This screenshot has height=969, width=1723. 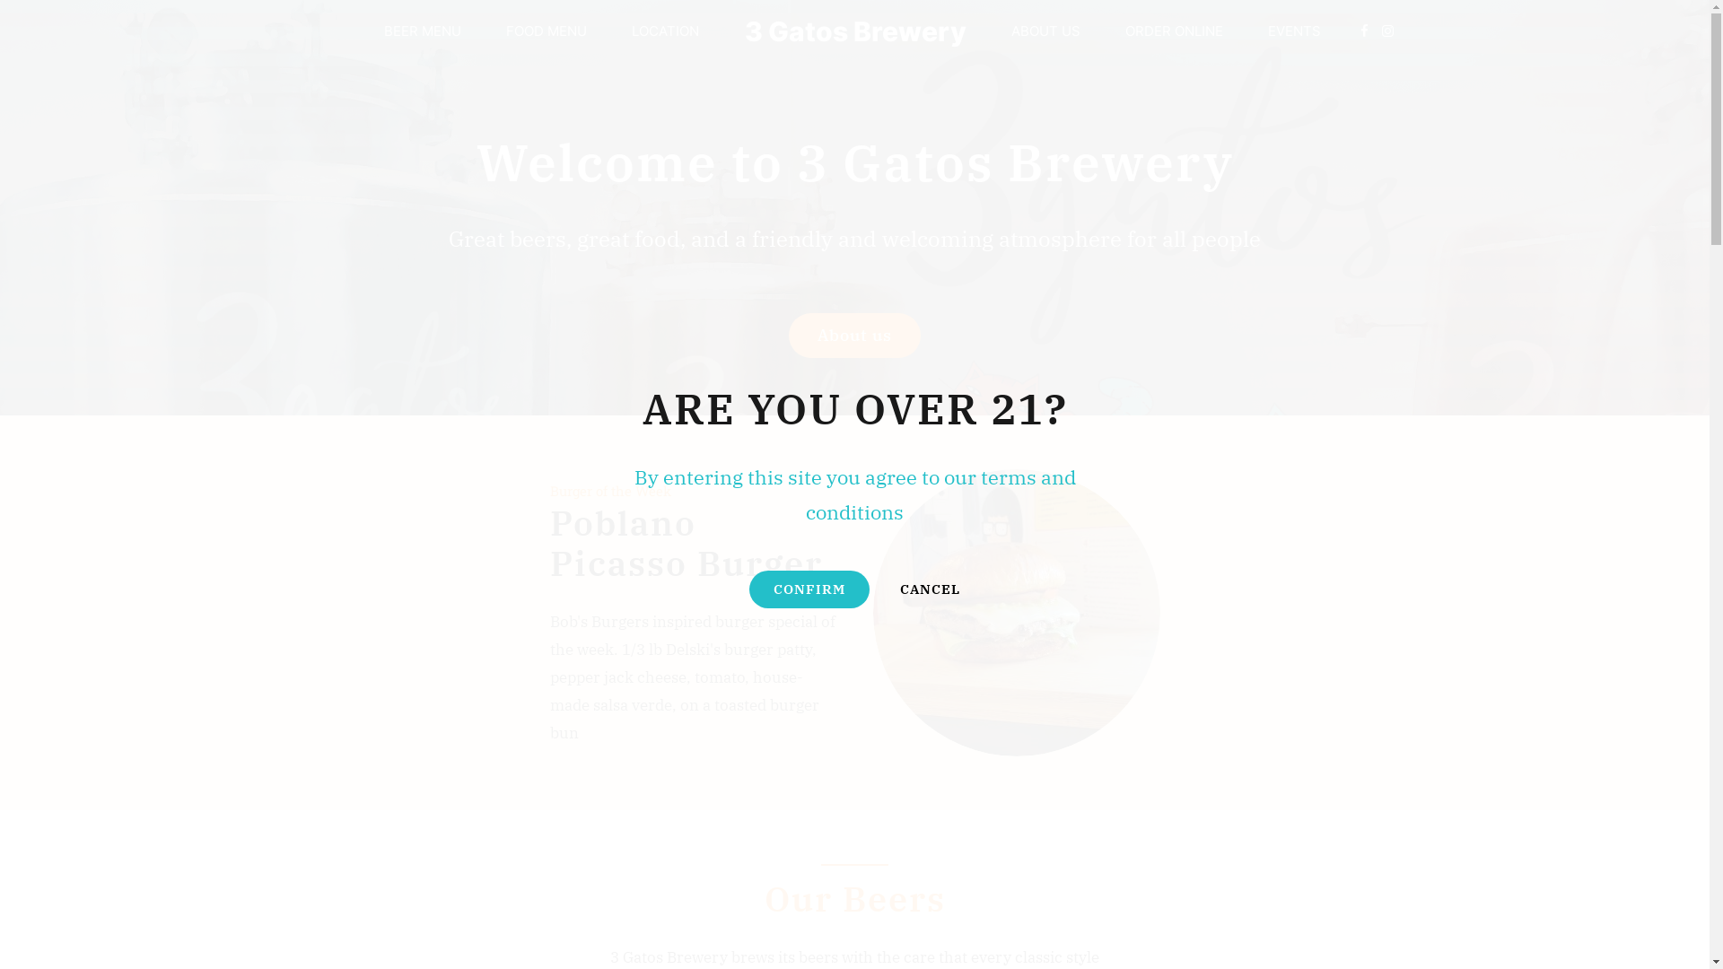 I want to click on FOOD MENU, so click(x=547, y=31).